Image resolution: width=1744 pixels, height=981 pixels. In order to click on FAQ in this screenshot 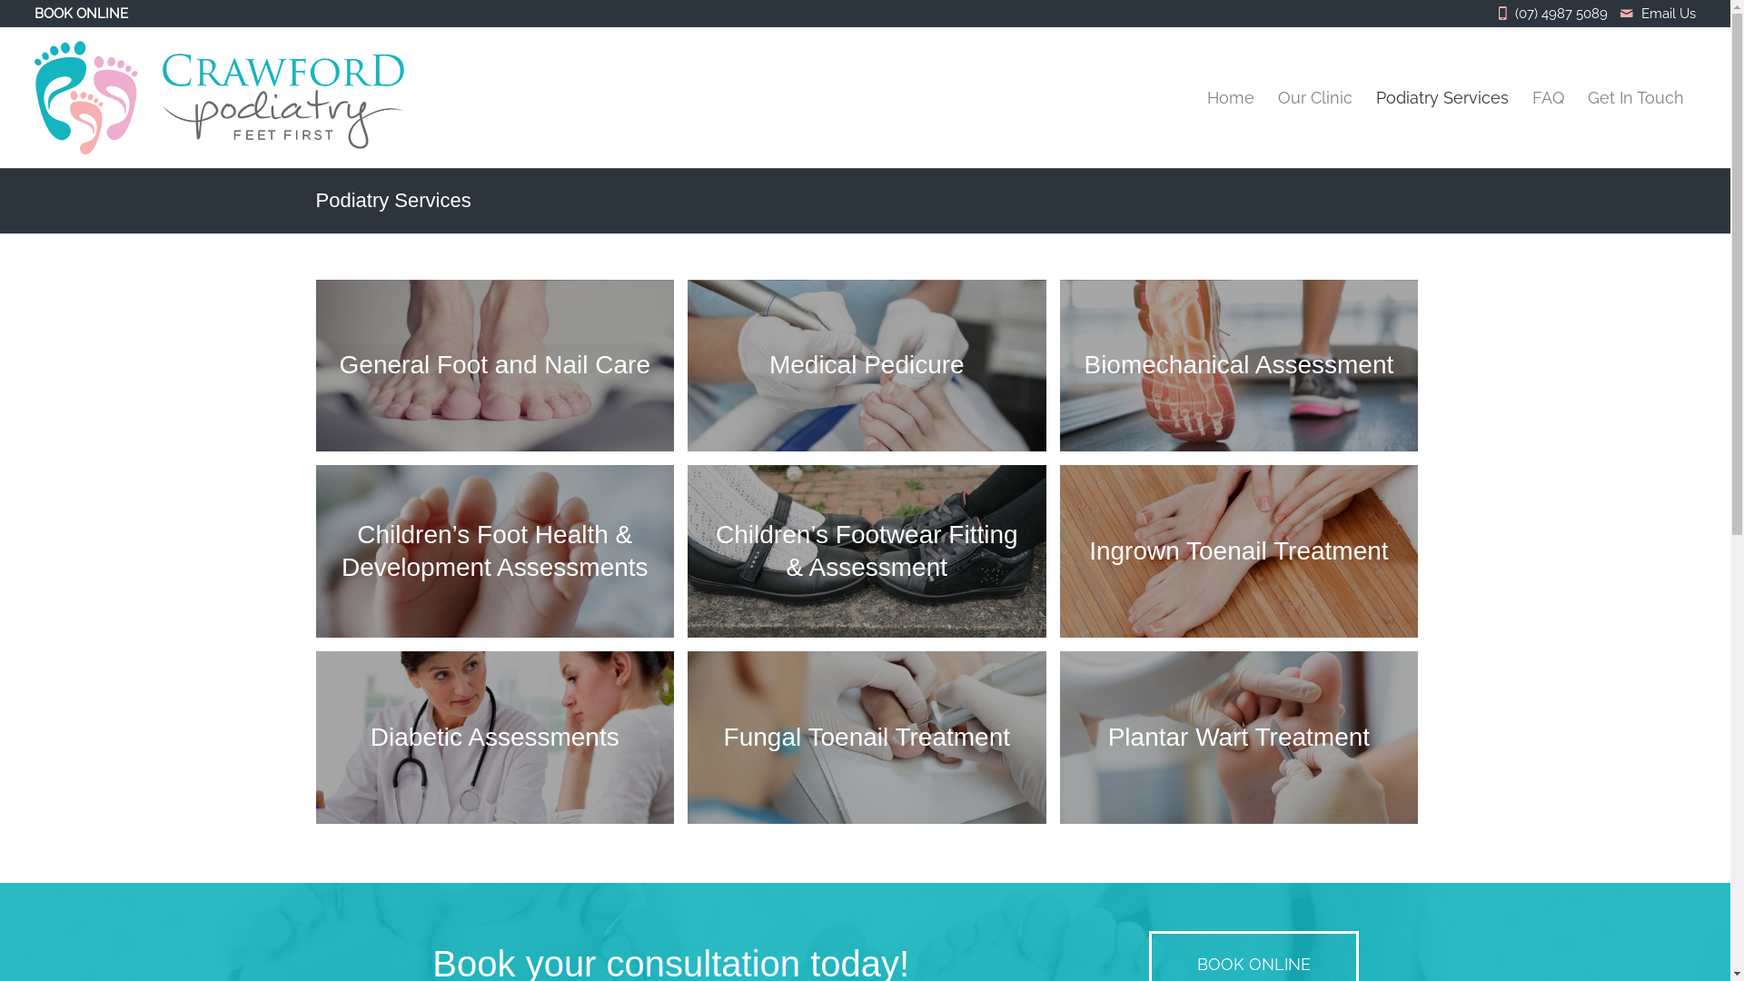, I will do `click(1548, 98)`.